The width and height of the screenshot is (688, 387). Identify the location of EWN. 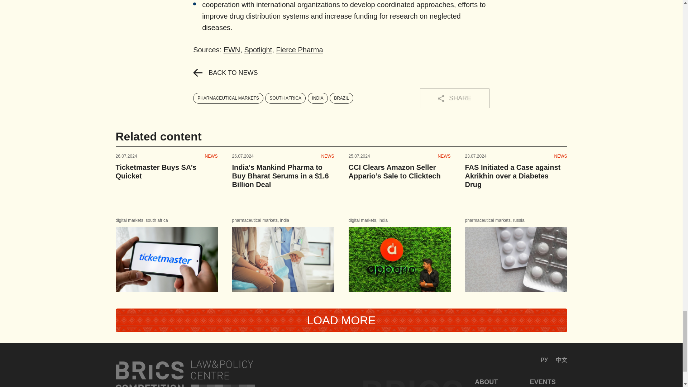
(232, 50).